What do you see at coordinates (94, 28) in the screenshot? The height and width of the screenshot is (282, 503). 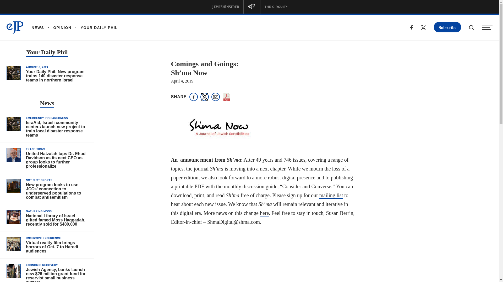 I see `YOUR DAILY PHIL` at bounding box center [94, 28].